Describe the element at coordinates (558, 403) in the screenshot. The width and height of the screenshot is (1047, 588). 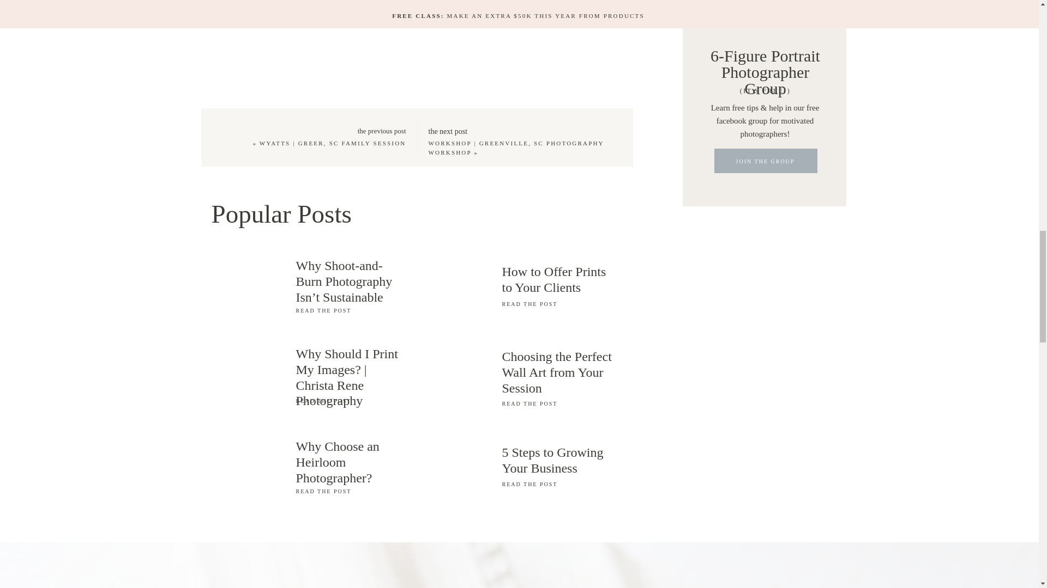
I see `READ THE POST` at that location.